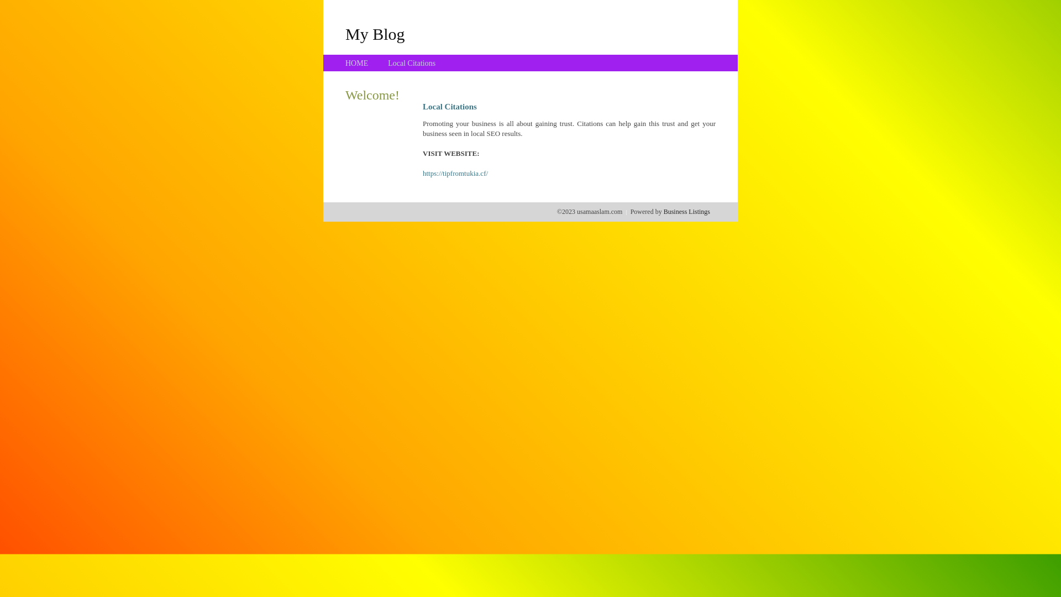 Image resolution: width=1061 pixels, height=597 pixels. Describe the element at coordinates (412, 63) in the screenshot. I see `Local Citations` at that location.